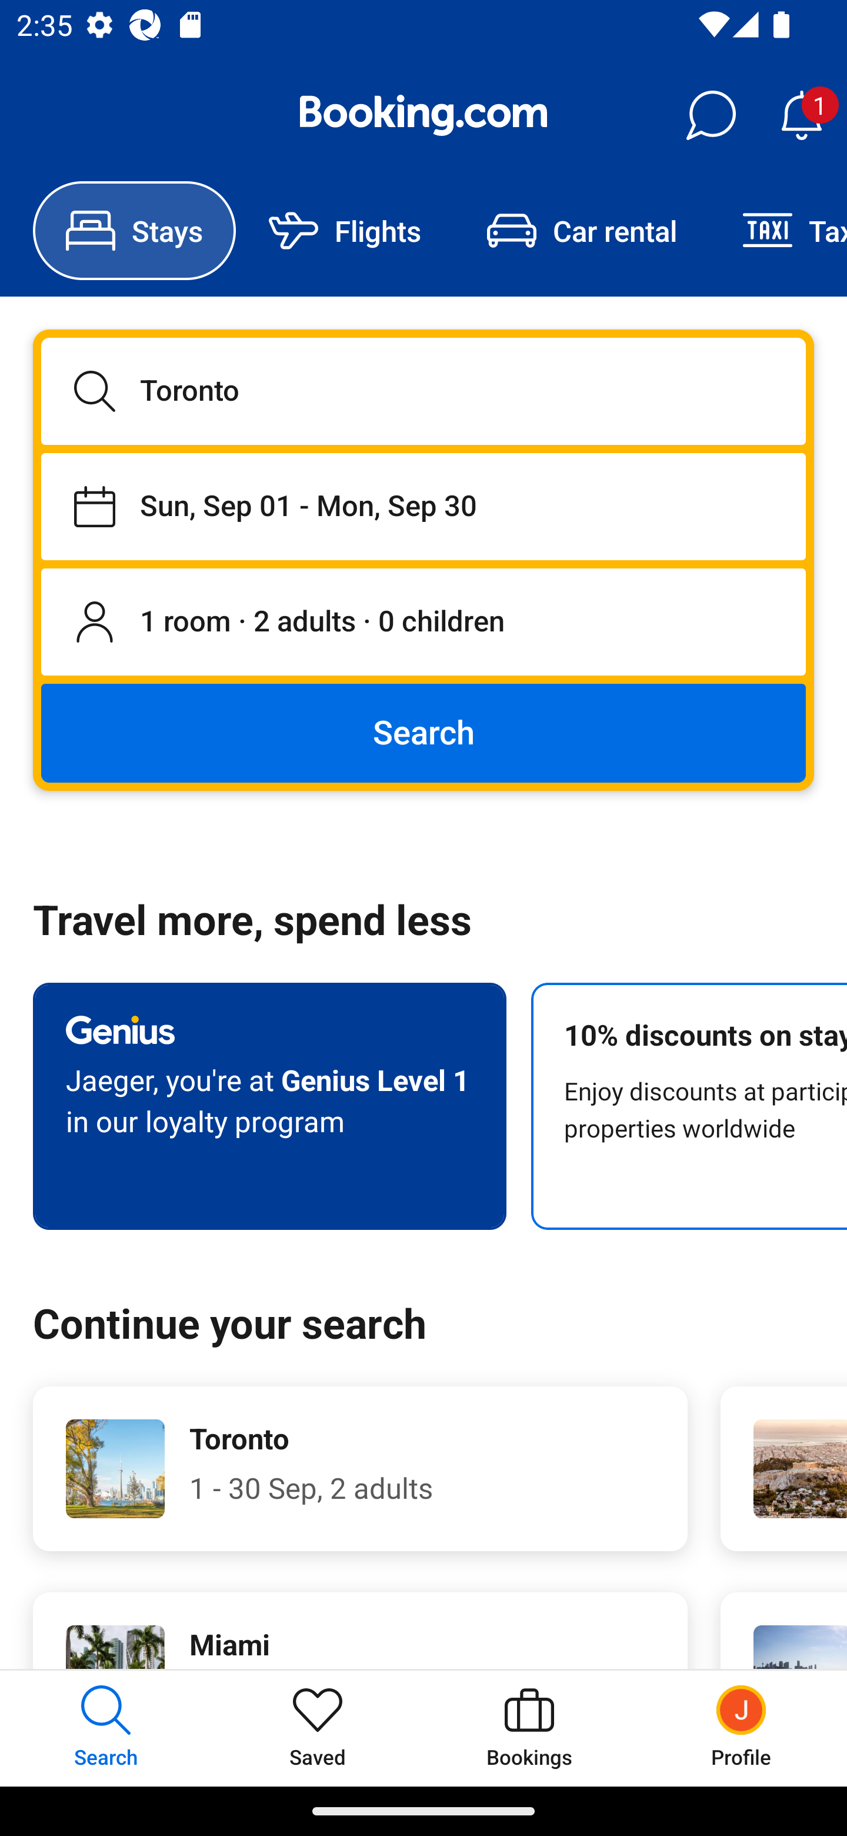  Describe the element at coordinates (423, 623) in the screenshot. I see `1 room, 2 adults, 0 children` at that location.